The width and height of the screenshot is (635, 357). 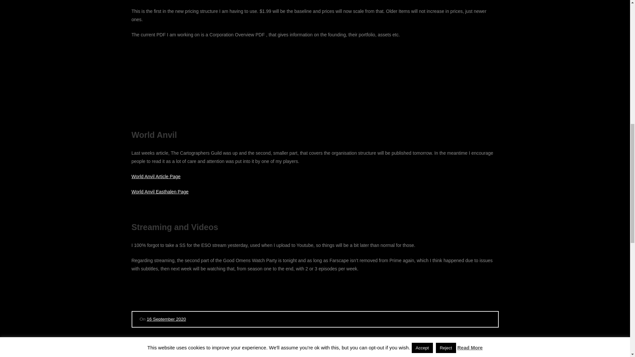 I want to click on World Anvil Article Page, so click(x=156, y=177).